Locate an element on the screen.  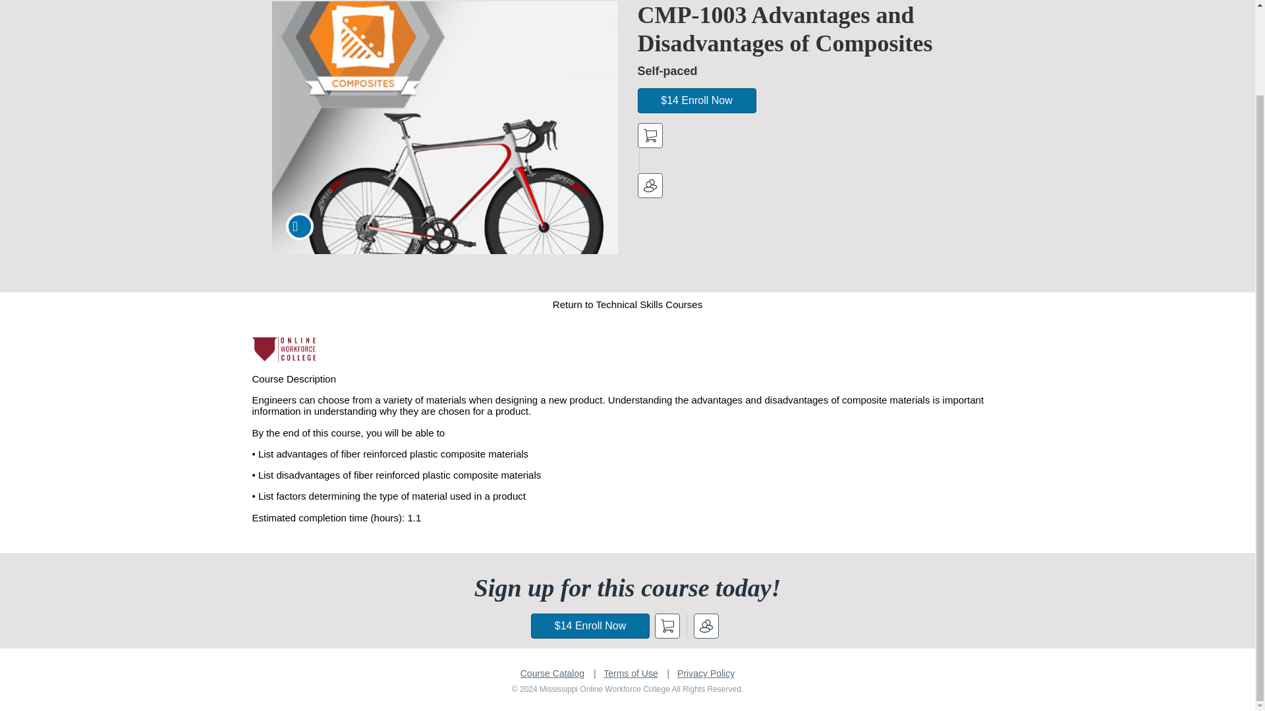
Terms of Use is located at coordinates (630, 673).